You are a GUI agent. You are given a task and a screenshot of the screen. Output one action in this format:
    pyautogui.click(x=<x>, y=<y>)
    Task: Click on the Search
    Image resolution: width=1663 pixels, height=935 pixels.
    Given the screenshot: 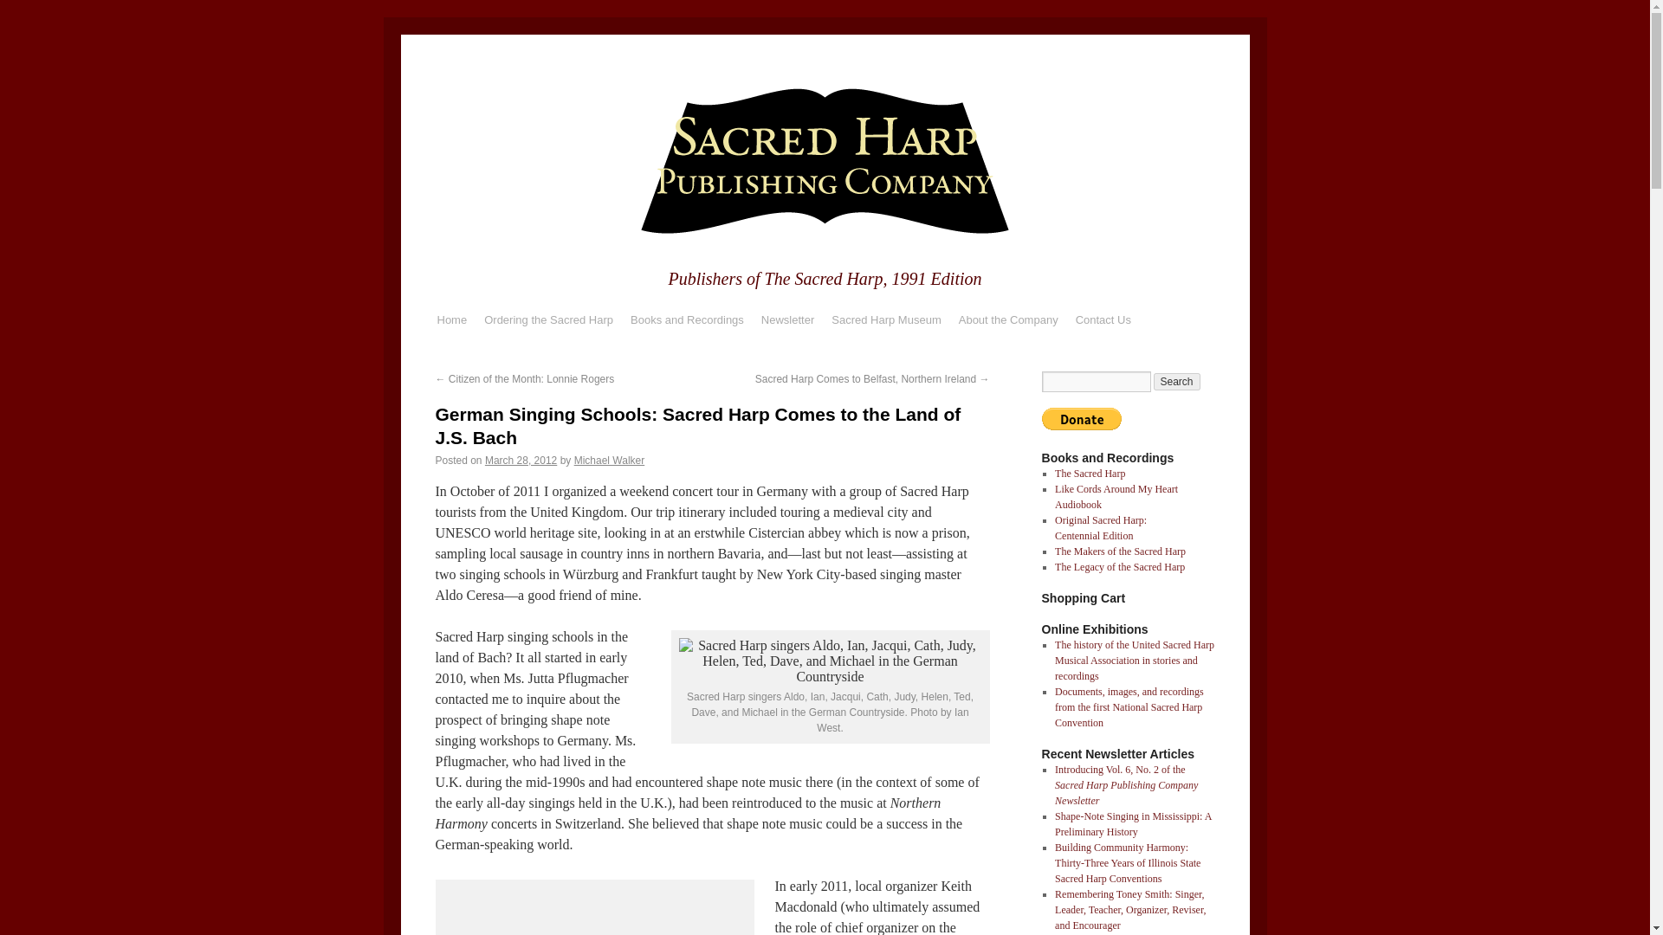 What is the action you would take?
    pyautogui.click(x=1177, y=381)
    